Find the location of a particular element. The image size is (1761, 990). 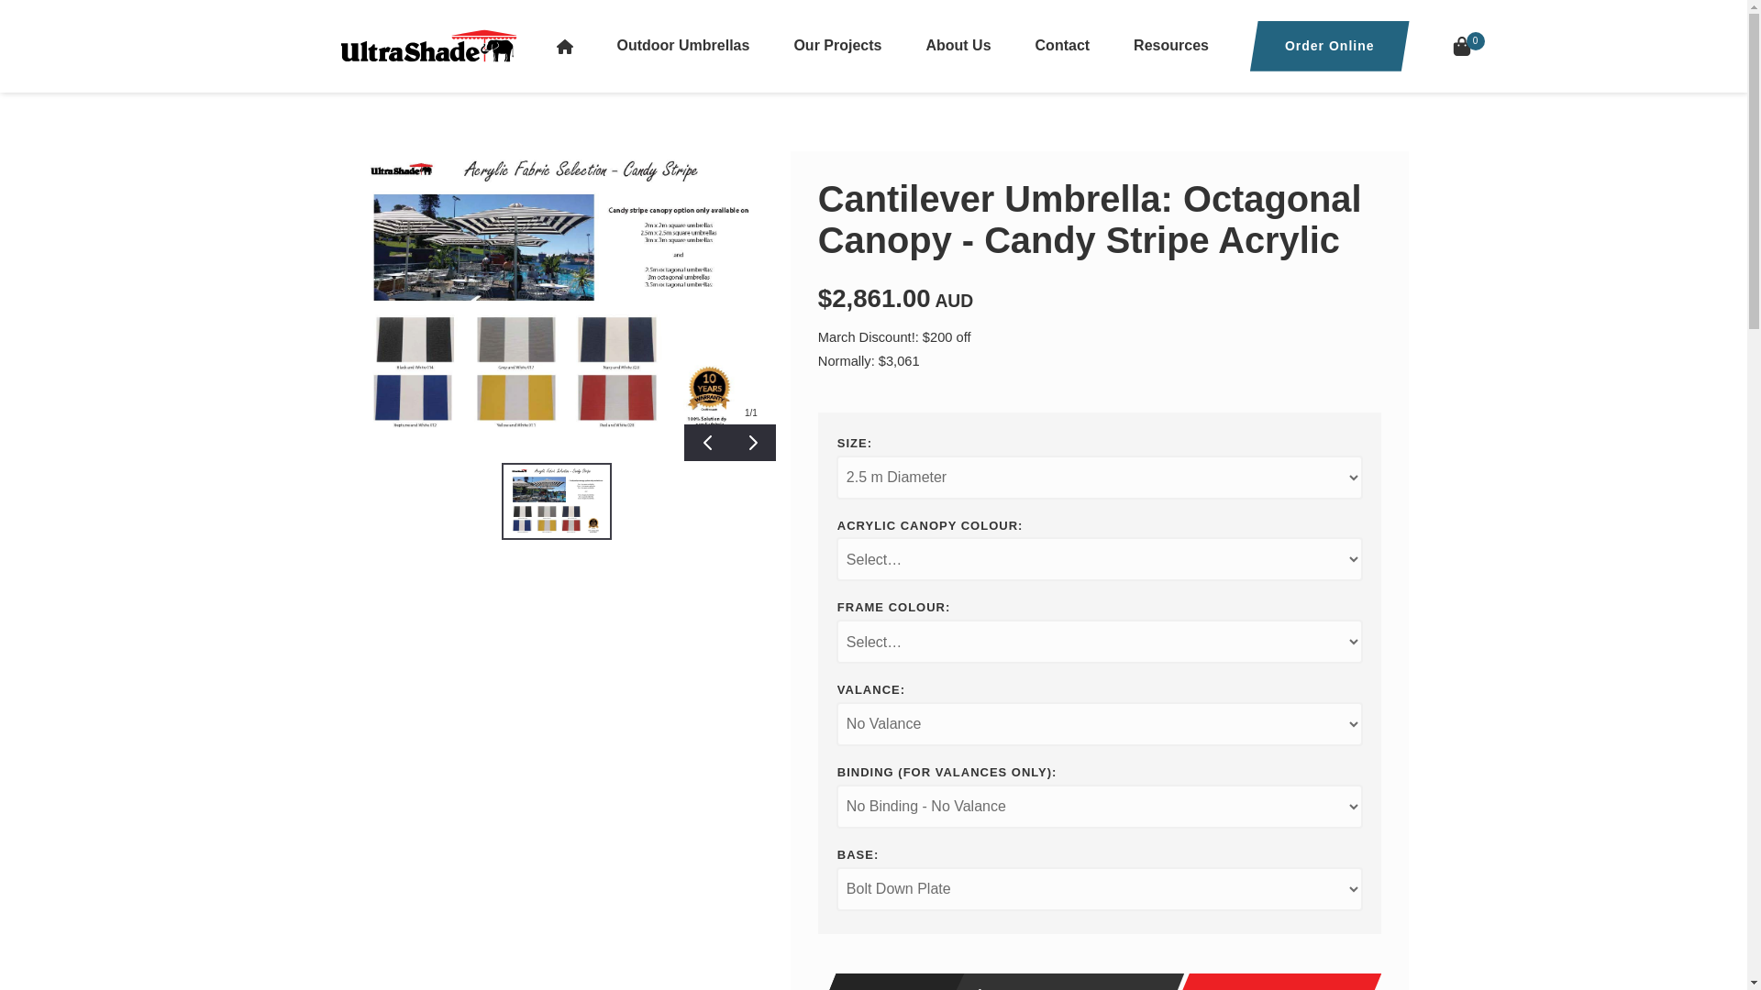

Resources is located at coordinates (1170, 46).